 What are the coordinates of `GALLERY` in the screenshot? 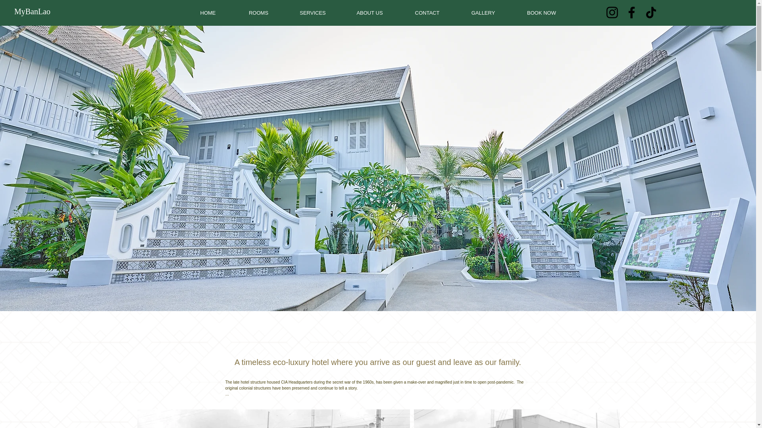 It's located at (483, 13).